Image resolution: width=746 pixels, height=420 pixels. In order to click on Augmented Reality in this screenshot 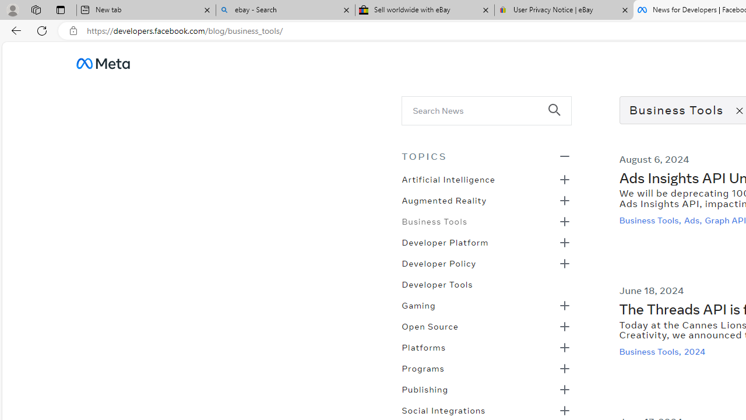, I will do `click(444, 199)`.